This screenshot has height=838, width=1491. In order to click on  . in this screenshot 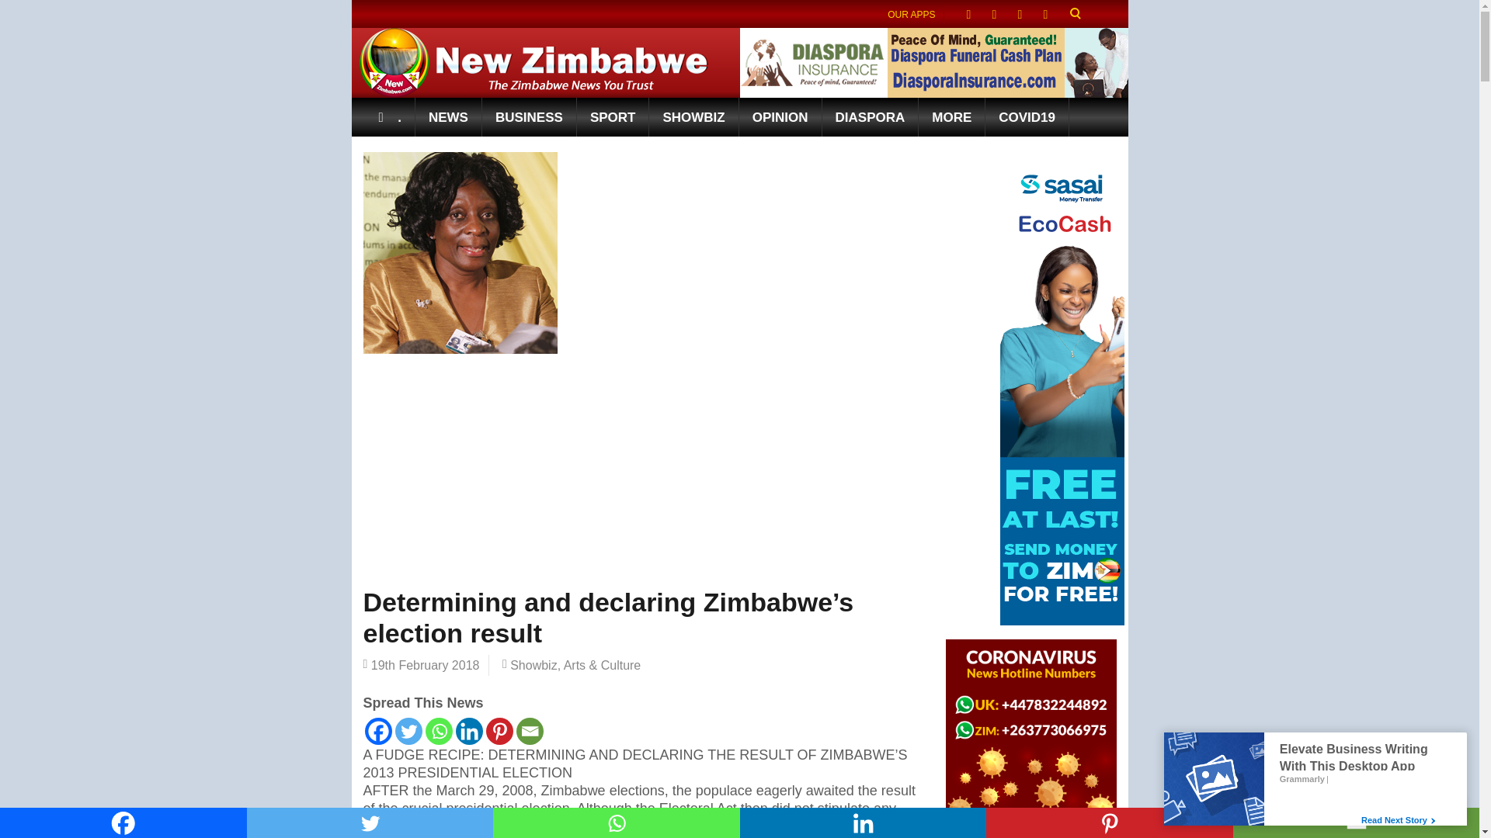, I will do `click(390, 117)`.